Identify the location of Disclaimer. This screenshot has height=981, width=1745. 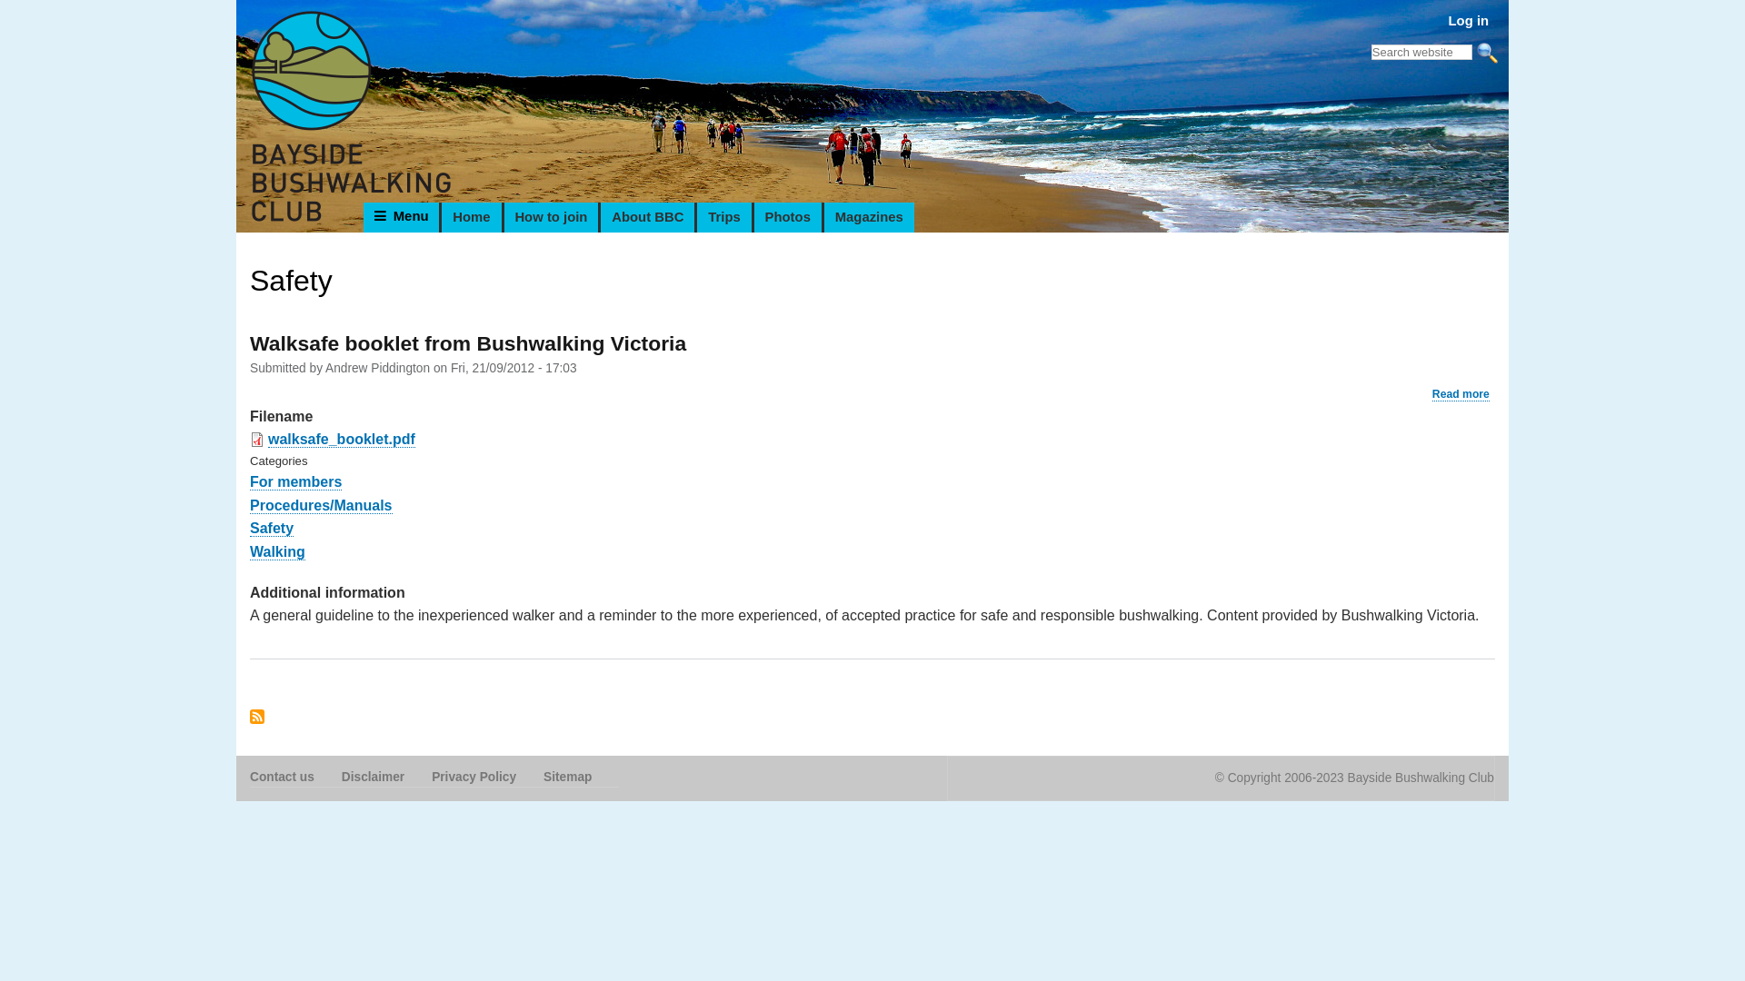
(387, 778).